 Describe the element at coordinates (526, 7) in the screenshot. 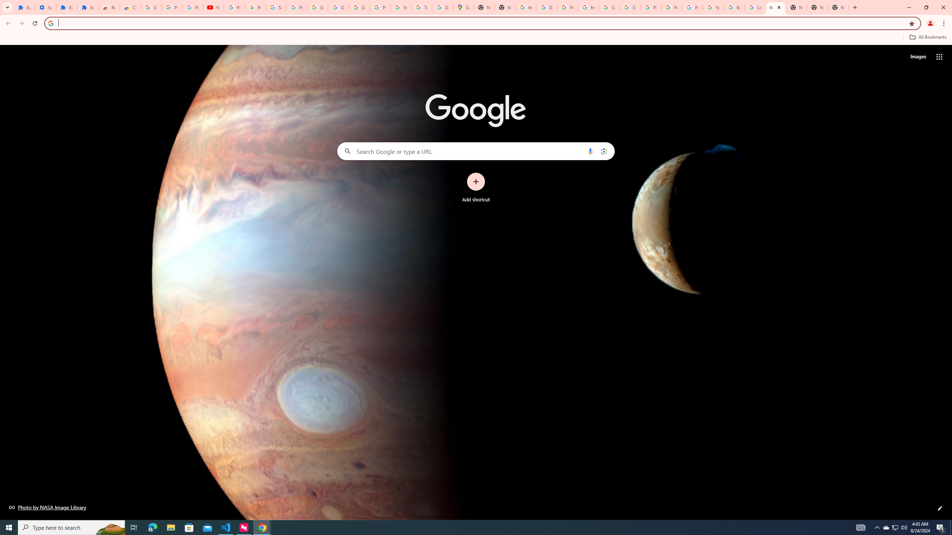

I see `https://scholar.google.com/` at that location.